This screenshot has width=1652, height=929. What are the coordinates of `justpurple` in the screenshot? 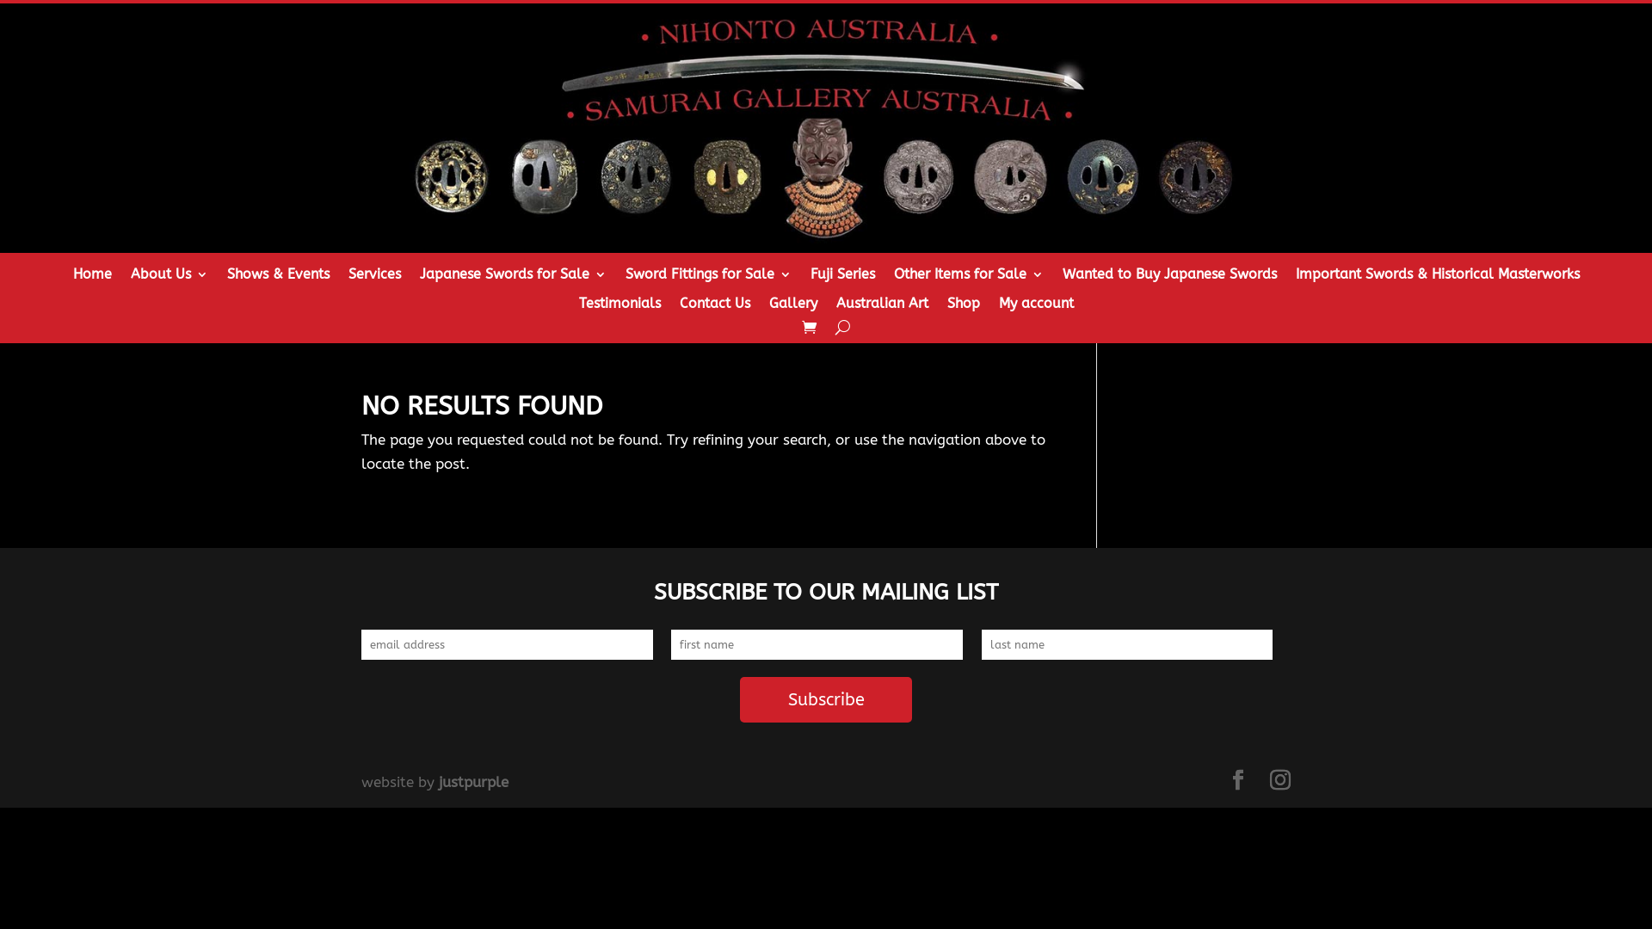 It's located at (473, 782).